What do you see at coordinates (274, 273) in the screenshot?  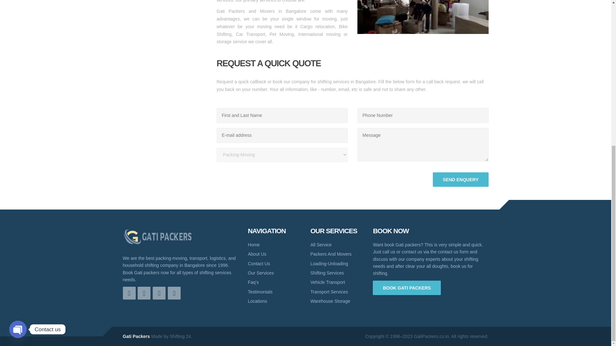 I see `Our Services` at bounding box center [274, 273].